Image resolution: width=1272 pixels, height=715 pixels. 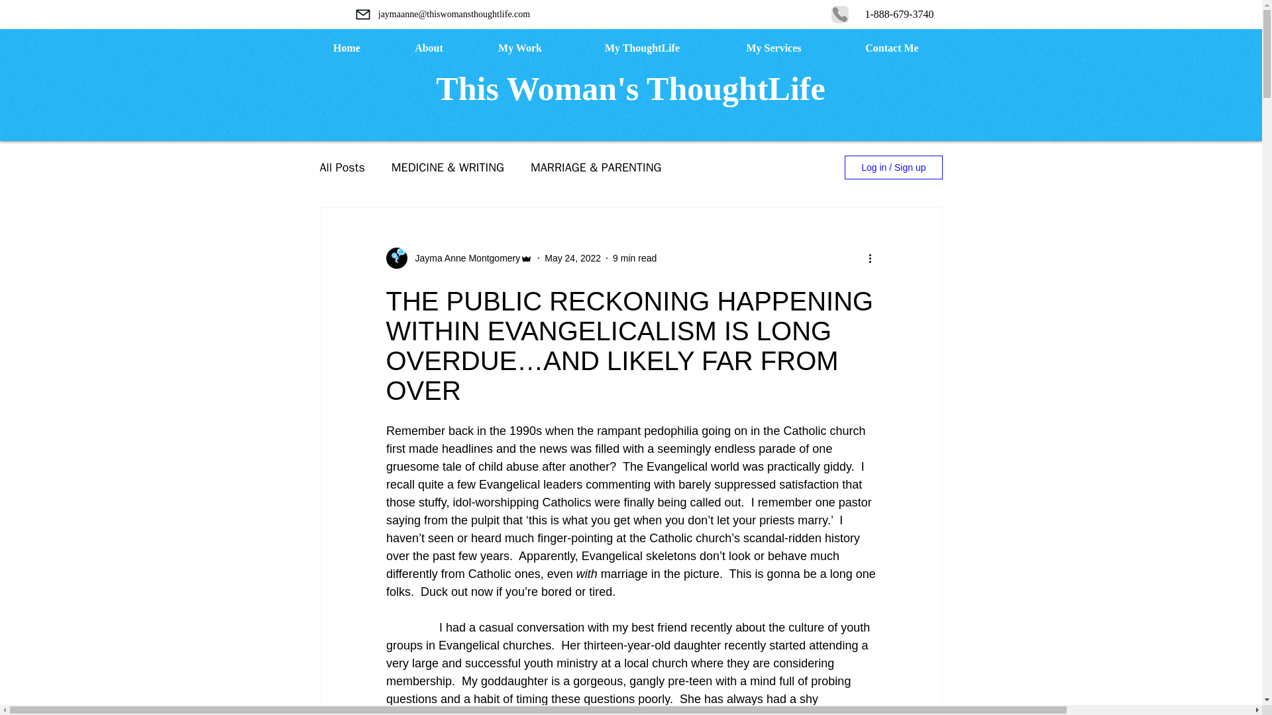 What do you see at coordinates (643, 48) in the screenshot?
I see `My ThoughtLife` at bounding box center [643, 48].